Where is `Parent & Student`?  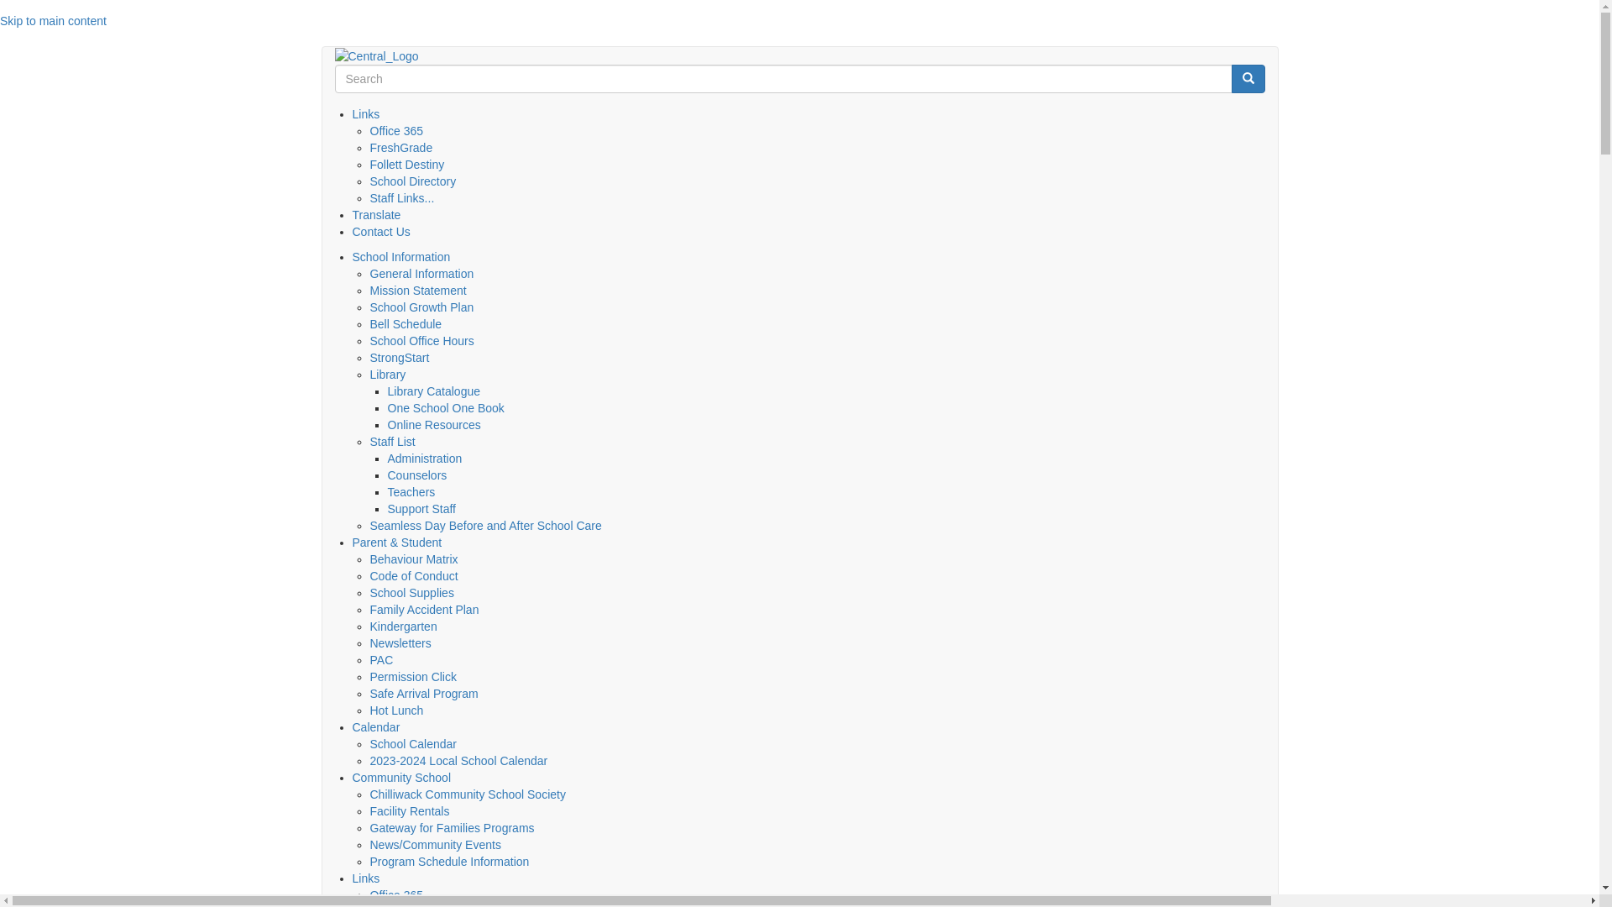 Parent & Student is located at coordinates (398, 543).